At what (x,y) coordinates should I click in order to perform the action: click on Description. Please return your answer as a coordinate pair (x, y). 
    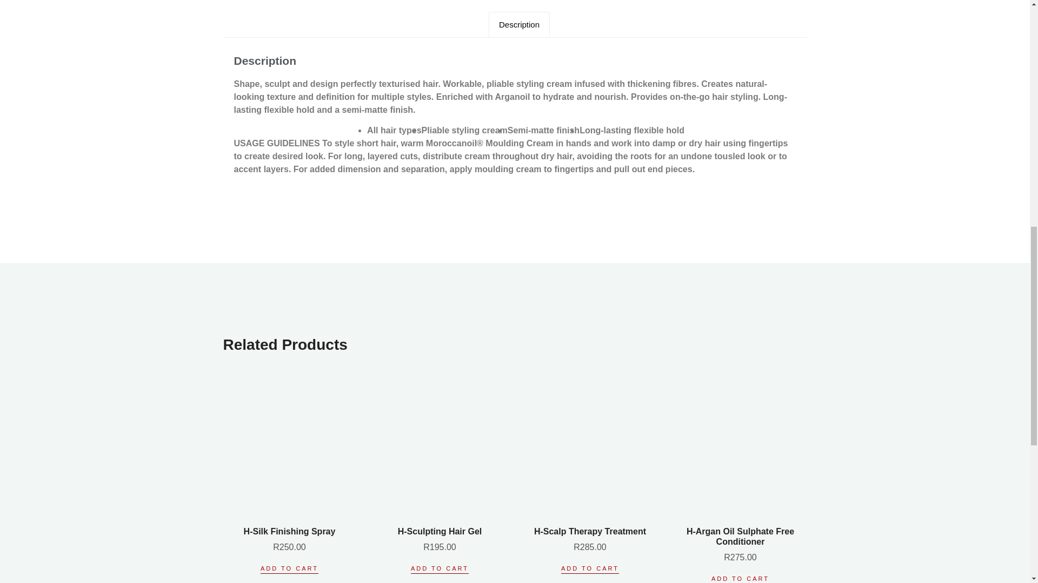
    Looking at the image, I should click on (519, 25).